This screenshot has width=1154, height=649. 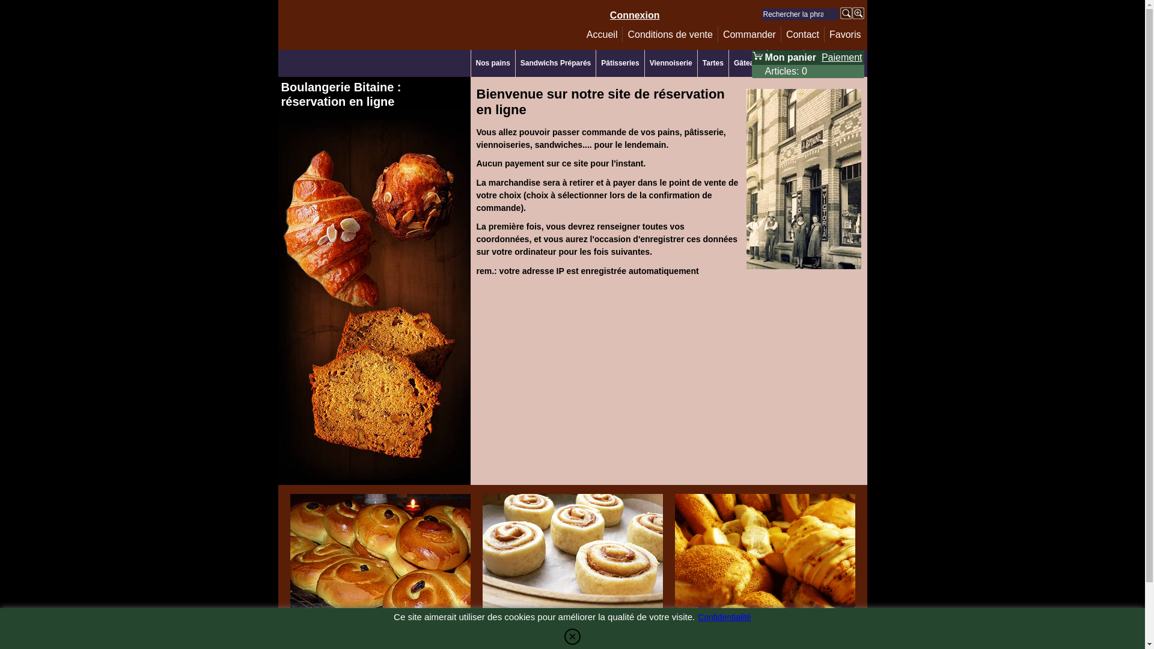 What do you see at coordinates (493, 63) in the screenshot?
I see `Nos pains` at bounding box center [493, 63].